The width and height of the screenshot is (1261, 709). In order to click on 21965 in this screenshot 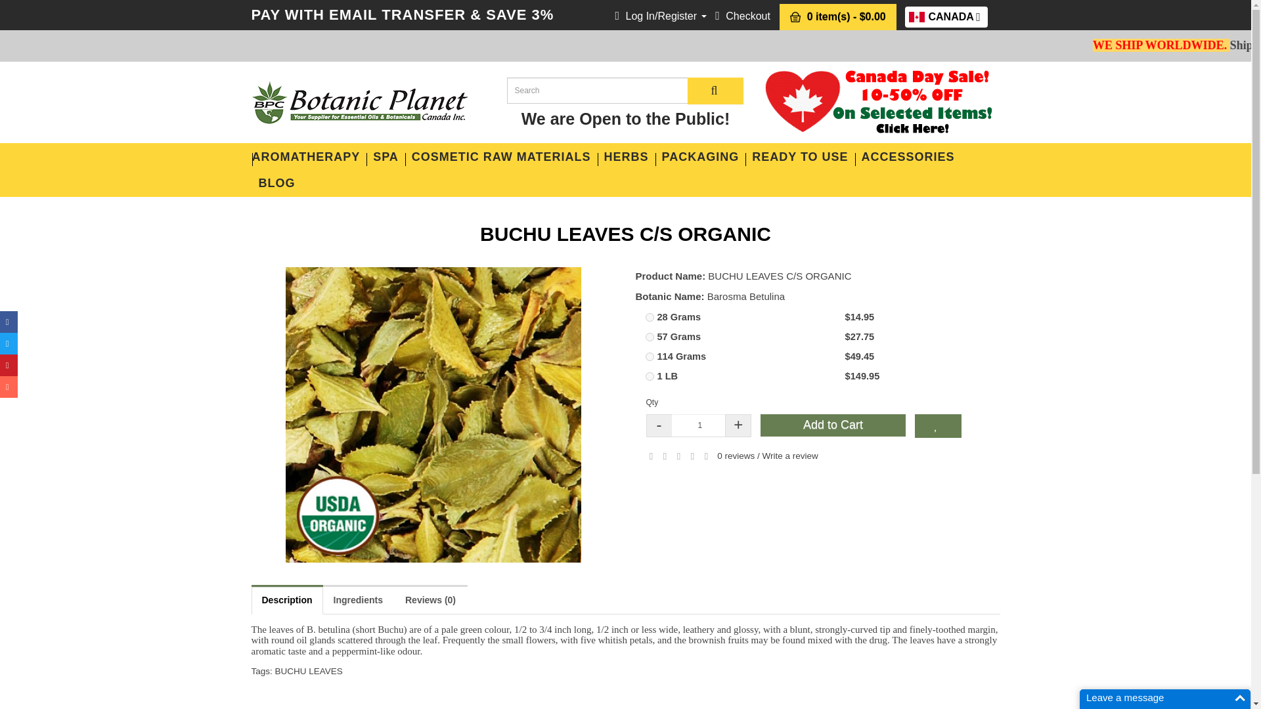, I will do `click(386, 157)`.